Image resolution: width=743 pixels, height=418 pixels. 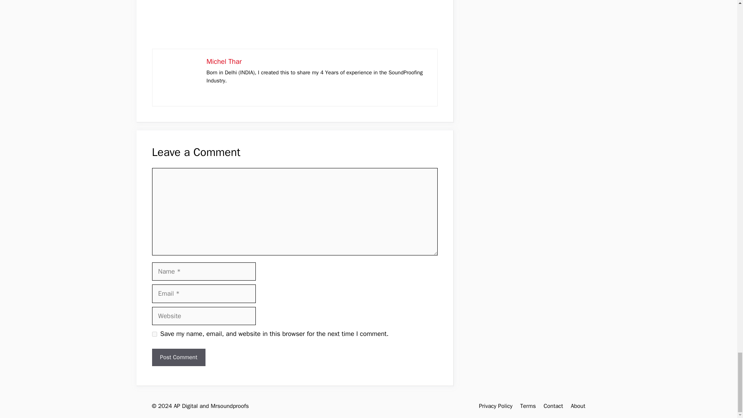 What do you see at coordinates (229, 406) in the screenshot?
I see `Mrsoundproofs` at bounding box center [229, 406].